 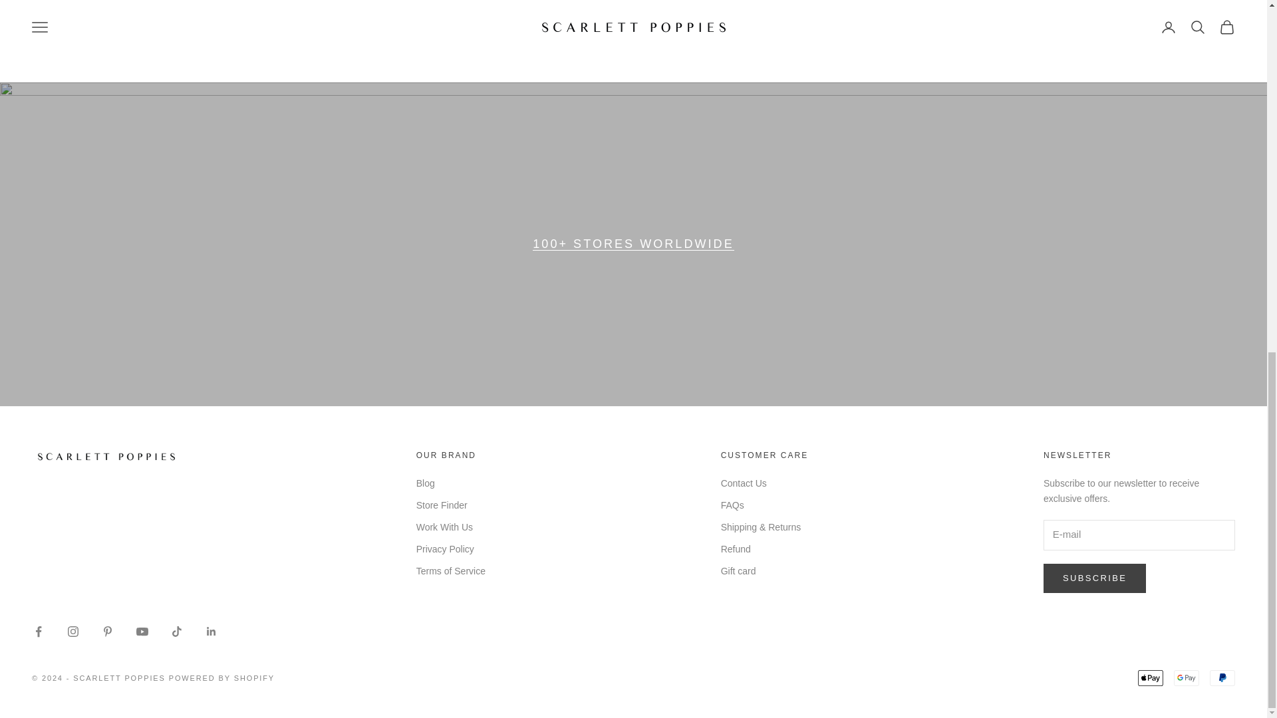 I want to click on We're here to assist!, so click(x=753, y=32).